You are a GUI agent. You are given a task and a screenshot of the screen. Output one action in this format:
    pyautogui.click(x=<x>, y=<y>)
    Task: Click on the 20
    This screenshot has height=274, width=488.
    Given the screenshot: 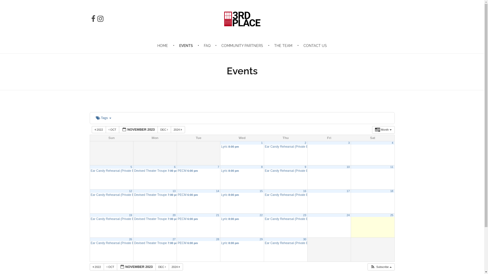 What is the action you would take?
    pyautogui.click(x=174, y=215)
    